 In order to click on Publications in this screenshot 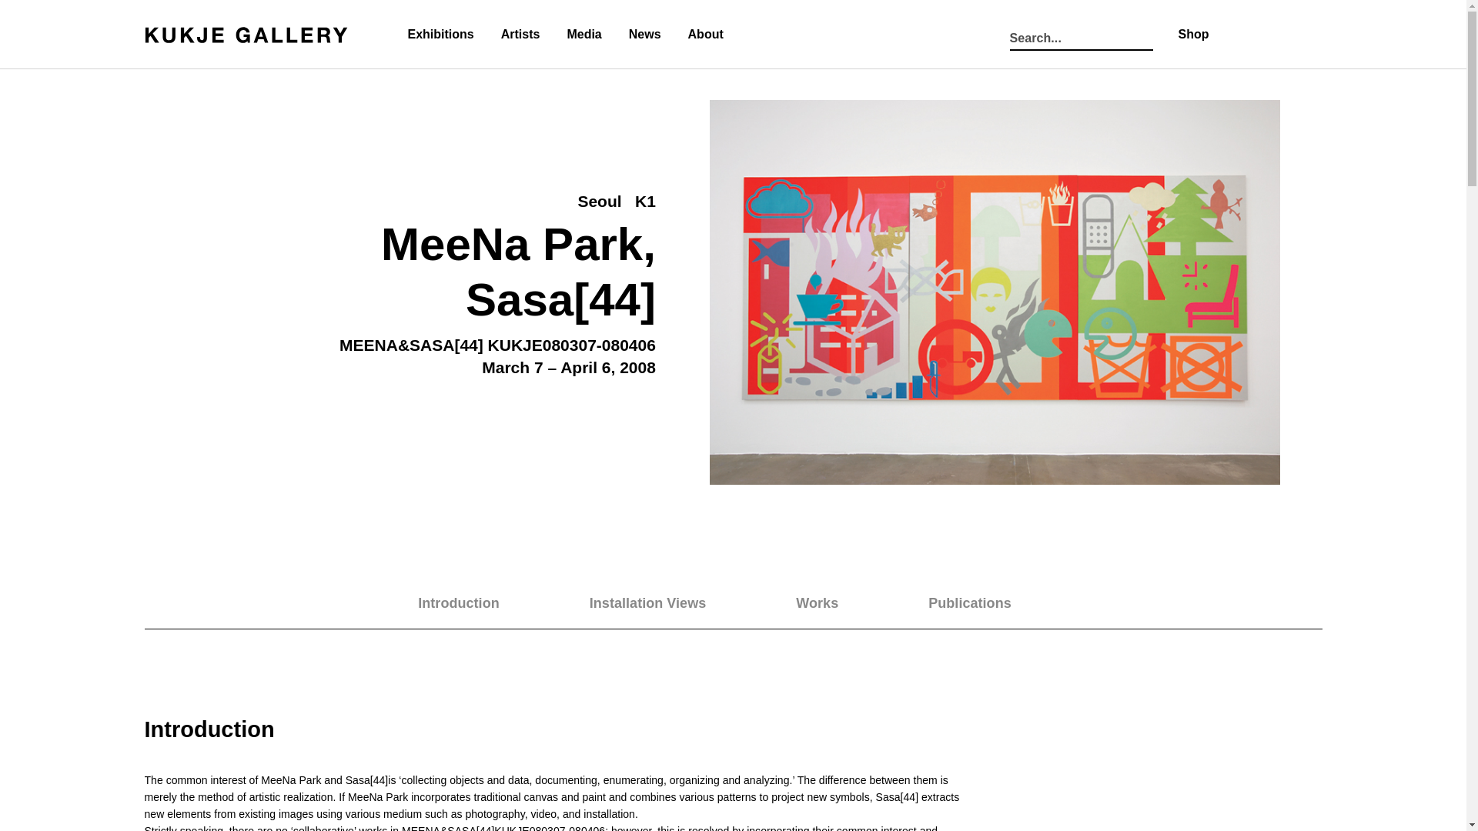, I will do `click(808, 28)`.